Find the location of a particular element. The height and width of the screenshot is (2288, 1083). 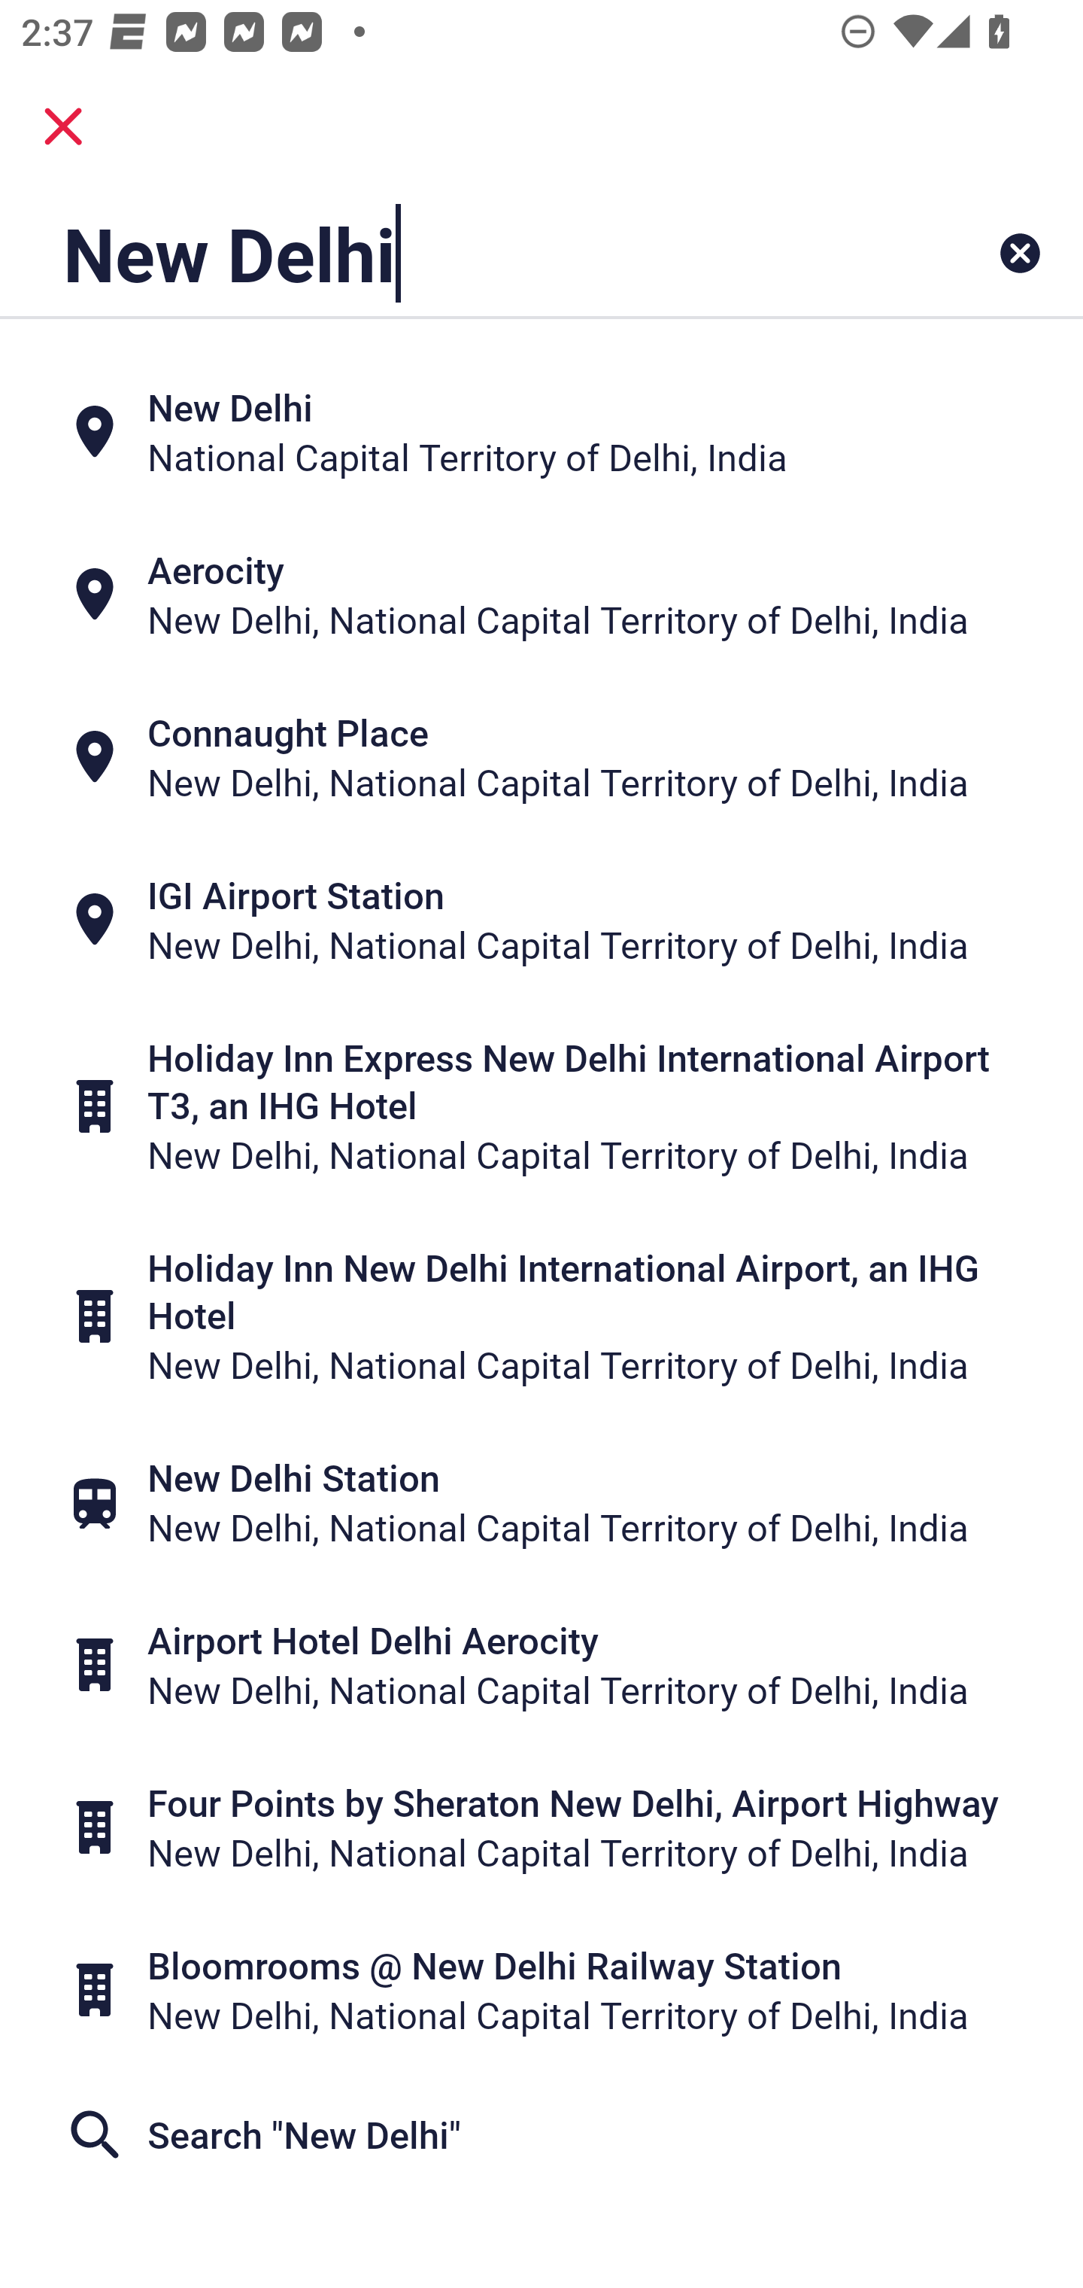

close. is located at coordinates (63, 126).